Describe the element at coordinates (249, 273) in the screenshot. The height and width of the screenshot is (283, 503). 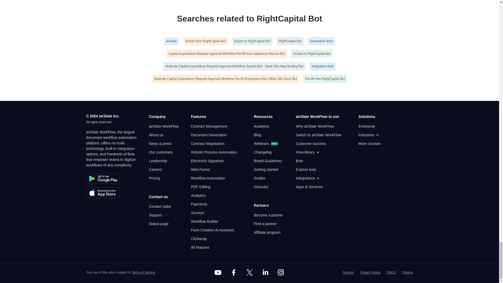
I see `Twitter` at that location.